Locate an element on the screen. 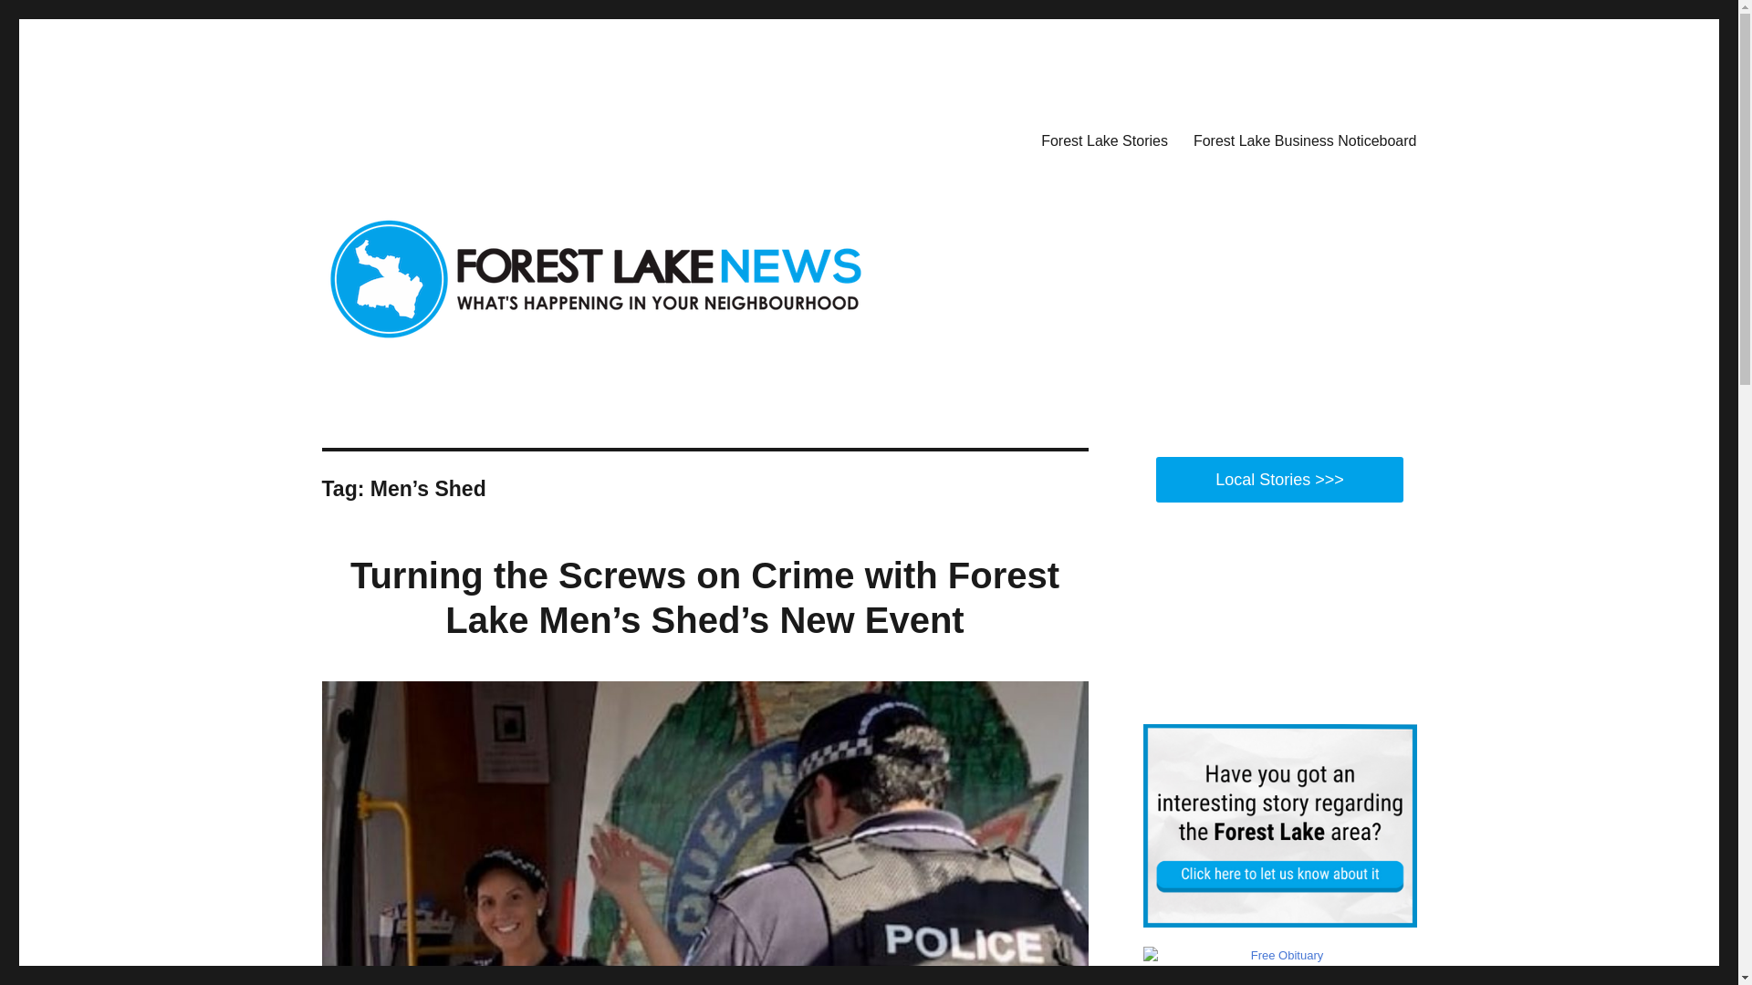  Forest Lake News is located at coordinates (429, 137).